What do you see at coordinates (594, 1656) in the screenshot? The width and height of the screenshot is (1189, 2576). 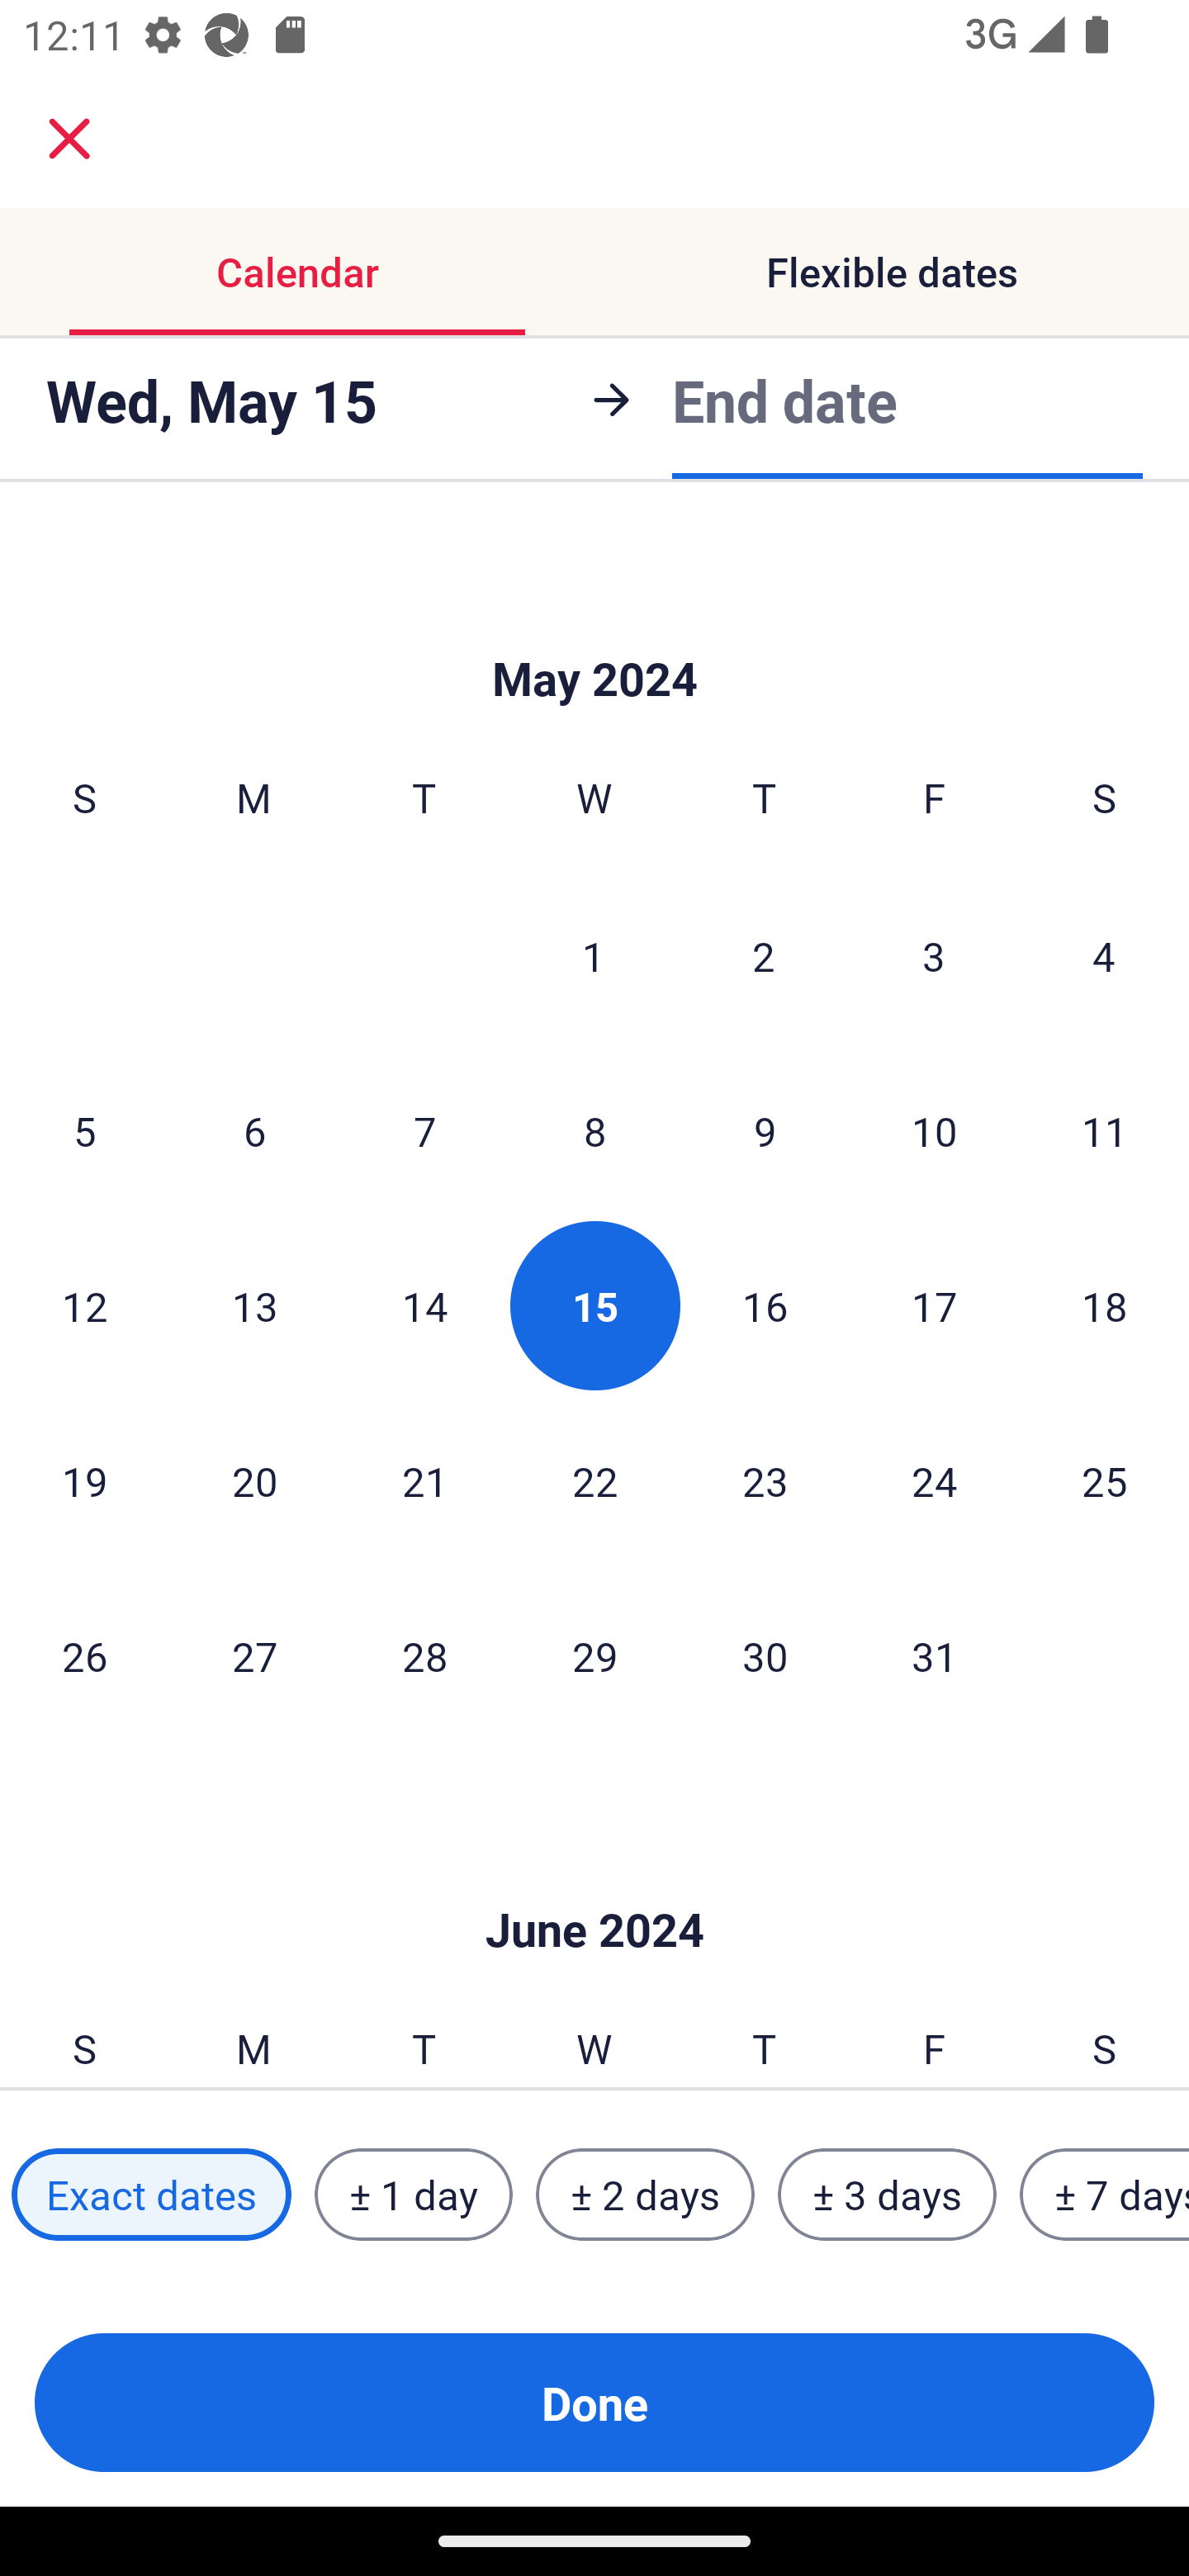 I see `29 Wednesday, May 29, 2024` at bounding box center [594, 1656].